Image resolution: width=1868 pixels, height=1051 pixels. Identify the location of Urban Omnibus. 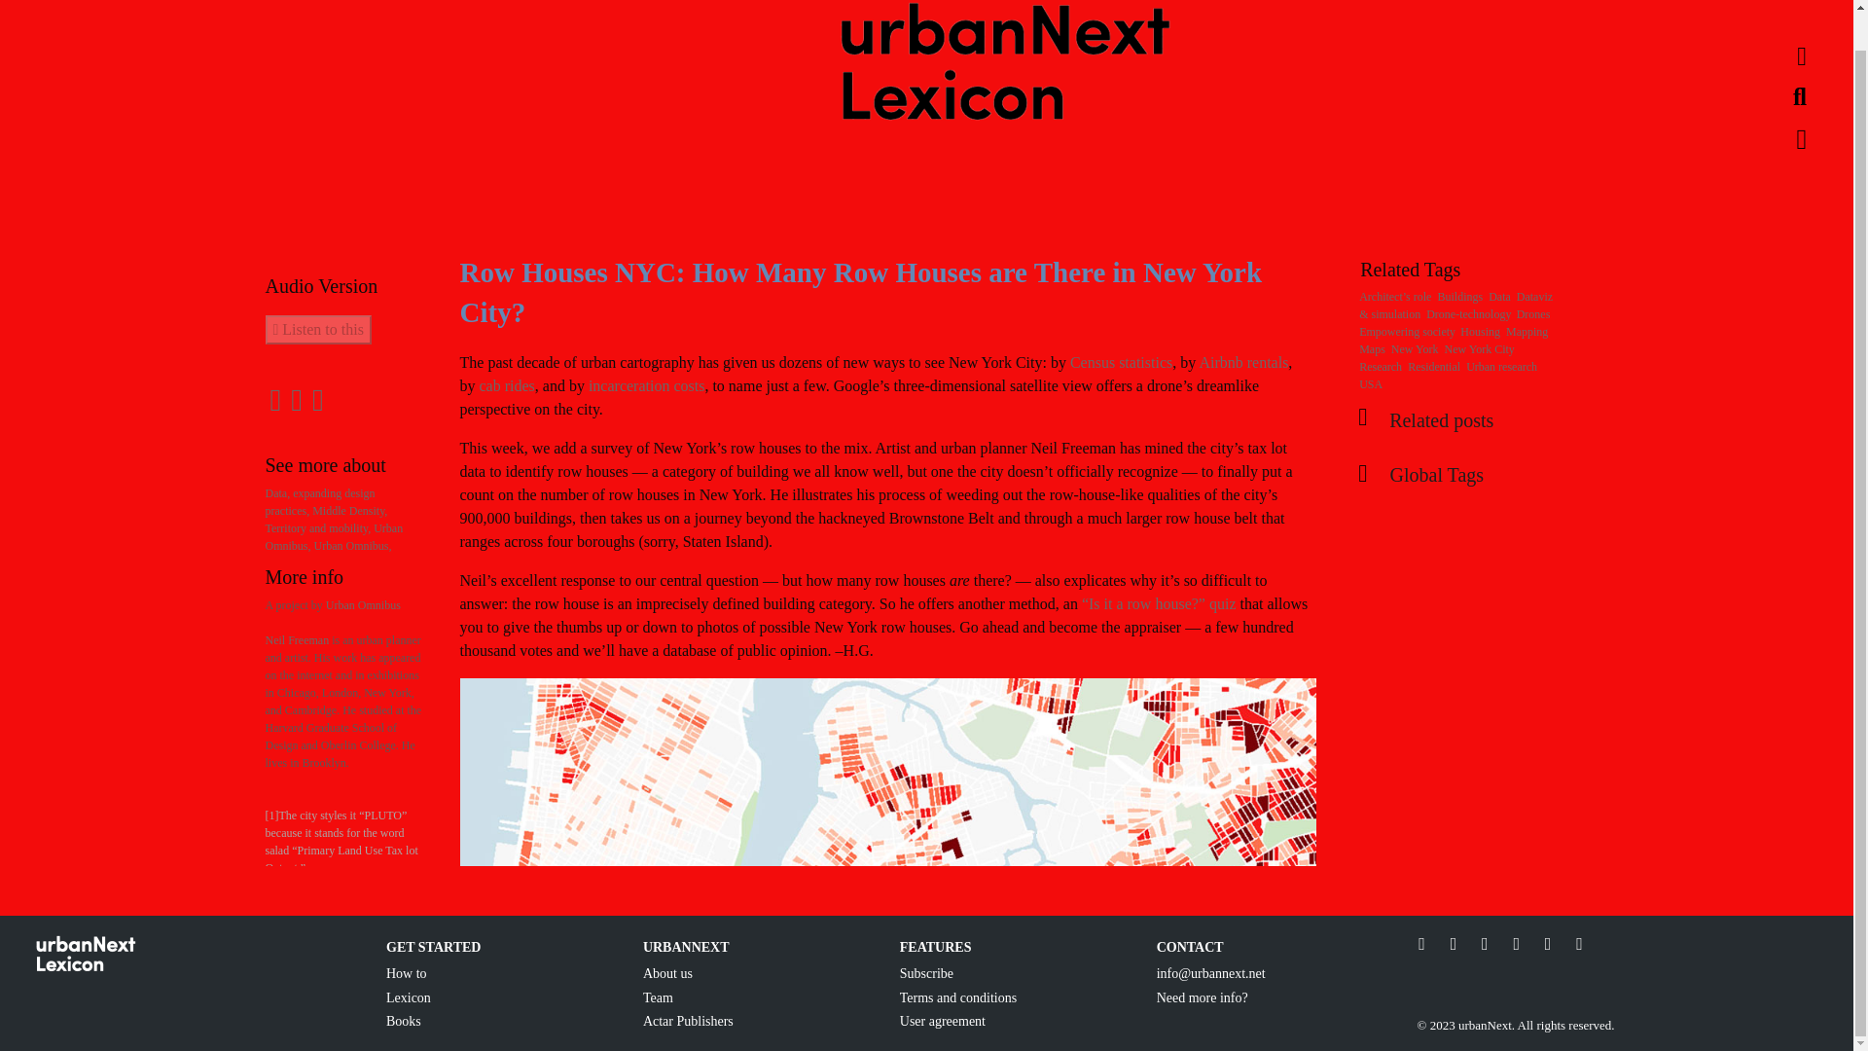
(352, 546).